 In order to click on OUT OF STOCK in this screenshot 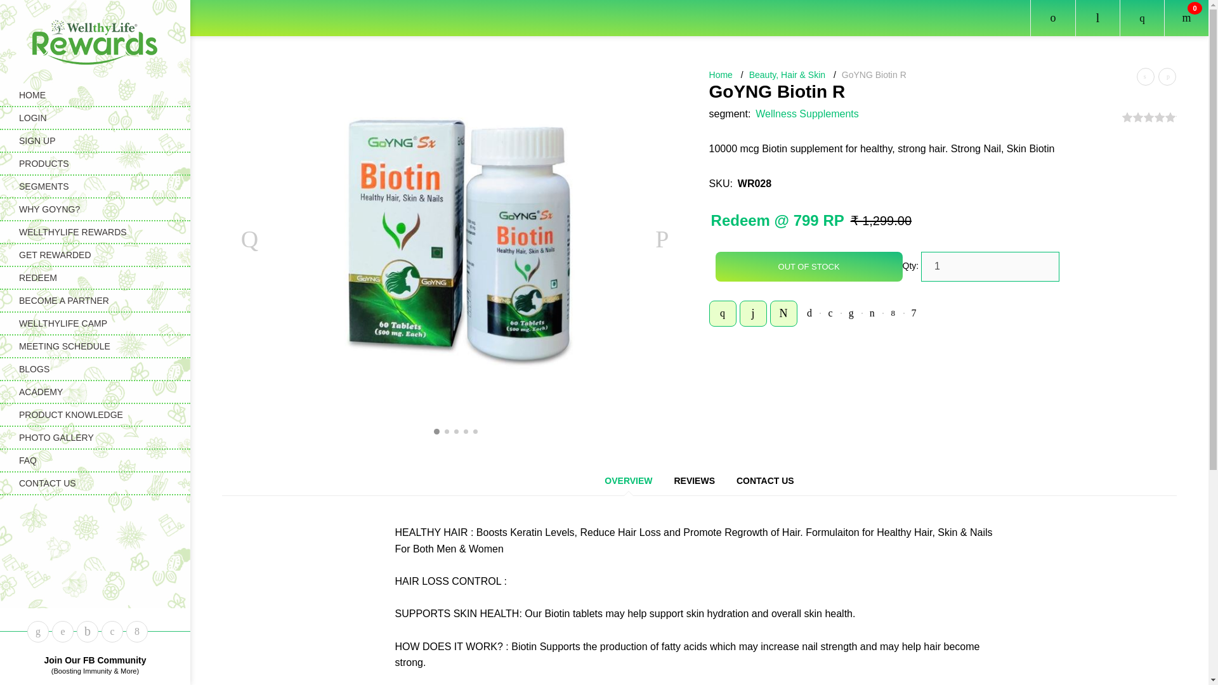, I will do `click(809, 266)`.